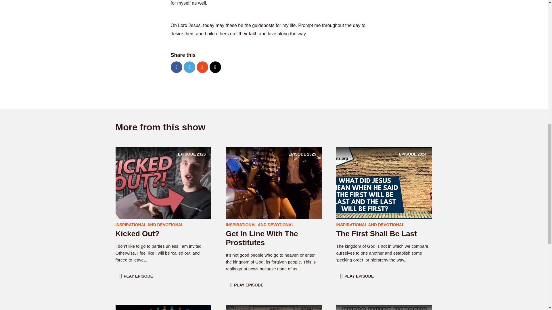 The image size is (552, 310). What do you see at coordinates (376, 234) in the screenshot?
I see `Get In Line With The Prostitutes` at bounding box center [376, 234].